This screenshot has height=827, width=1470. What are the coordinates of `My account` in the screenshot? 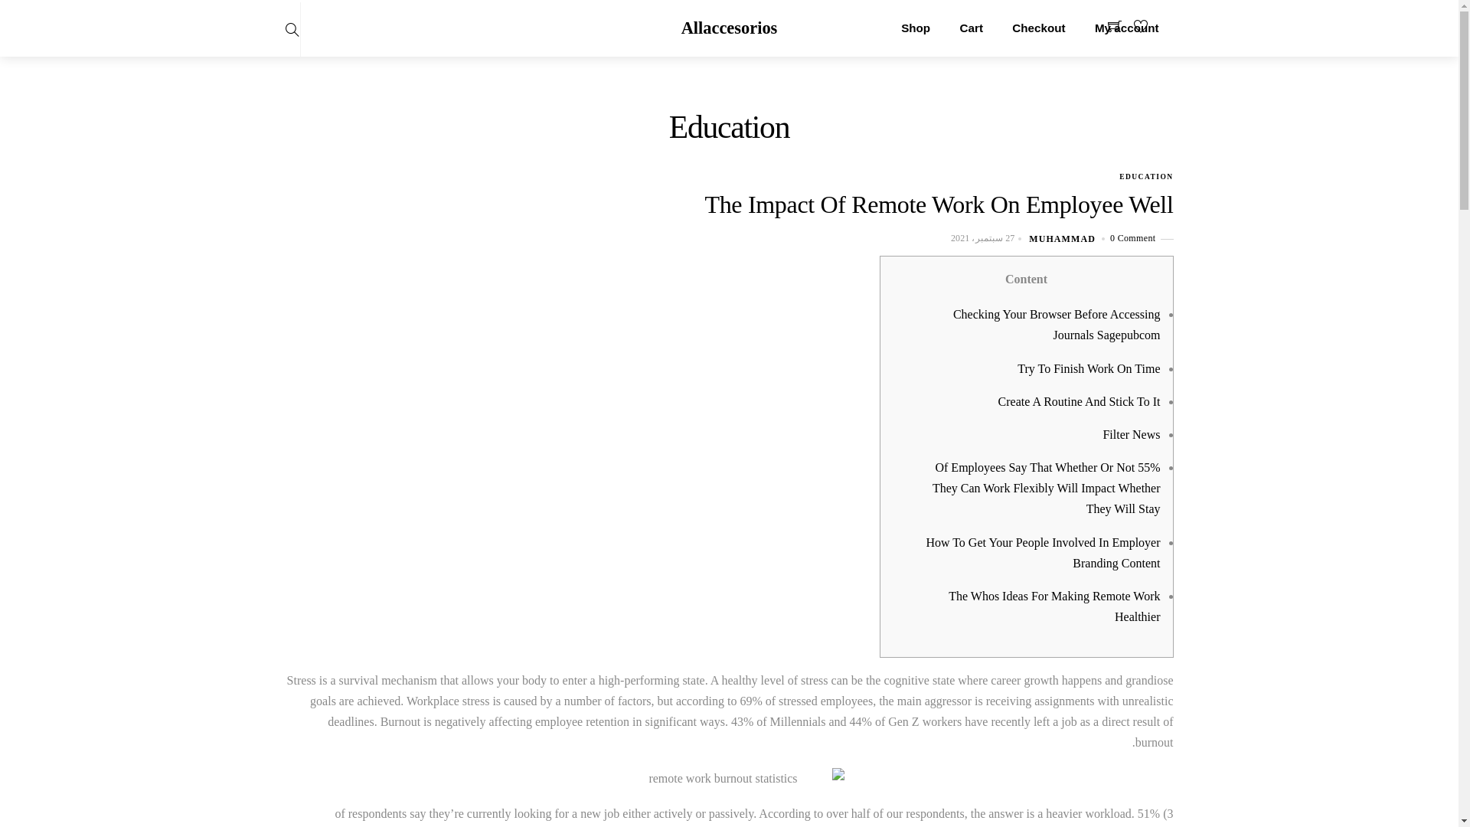 It's located at (1127, 28).